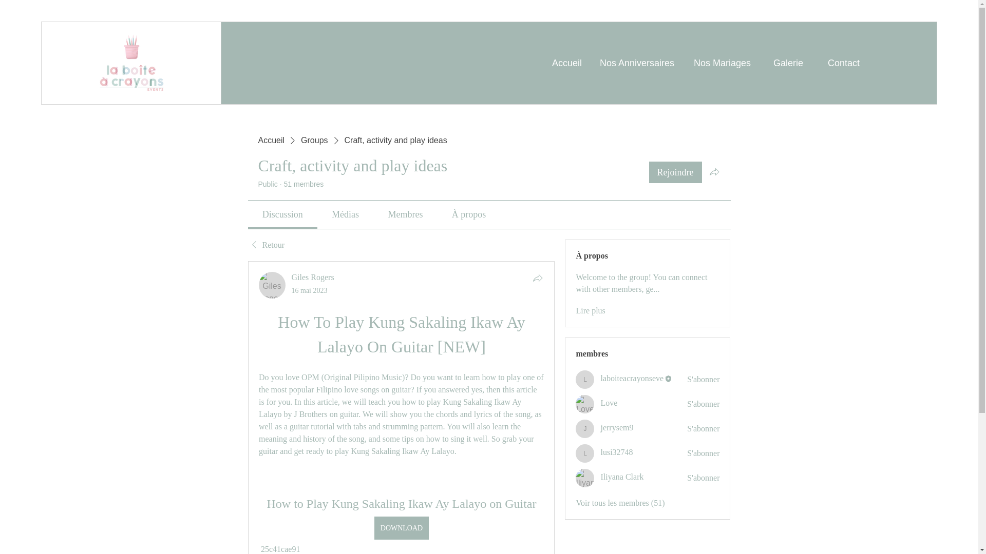  Describe the element at coordinates (675, 172) in the screenshot. I see `Rejoindre` at that location.